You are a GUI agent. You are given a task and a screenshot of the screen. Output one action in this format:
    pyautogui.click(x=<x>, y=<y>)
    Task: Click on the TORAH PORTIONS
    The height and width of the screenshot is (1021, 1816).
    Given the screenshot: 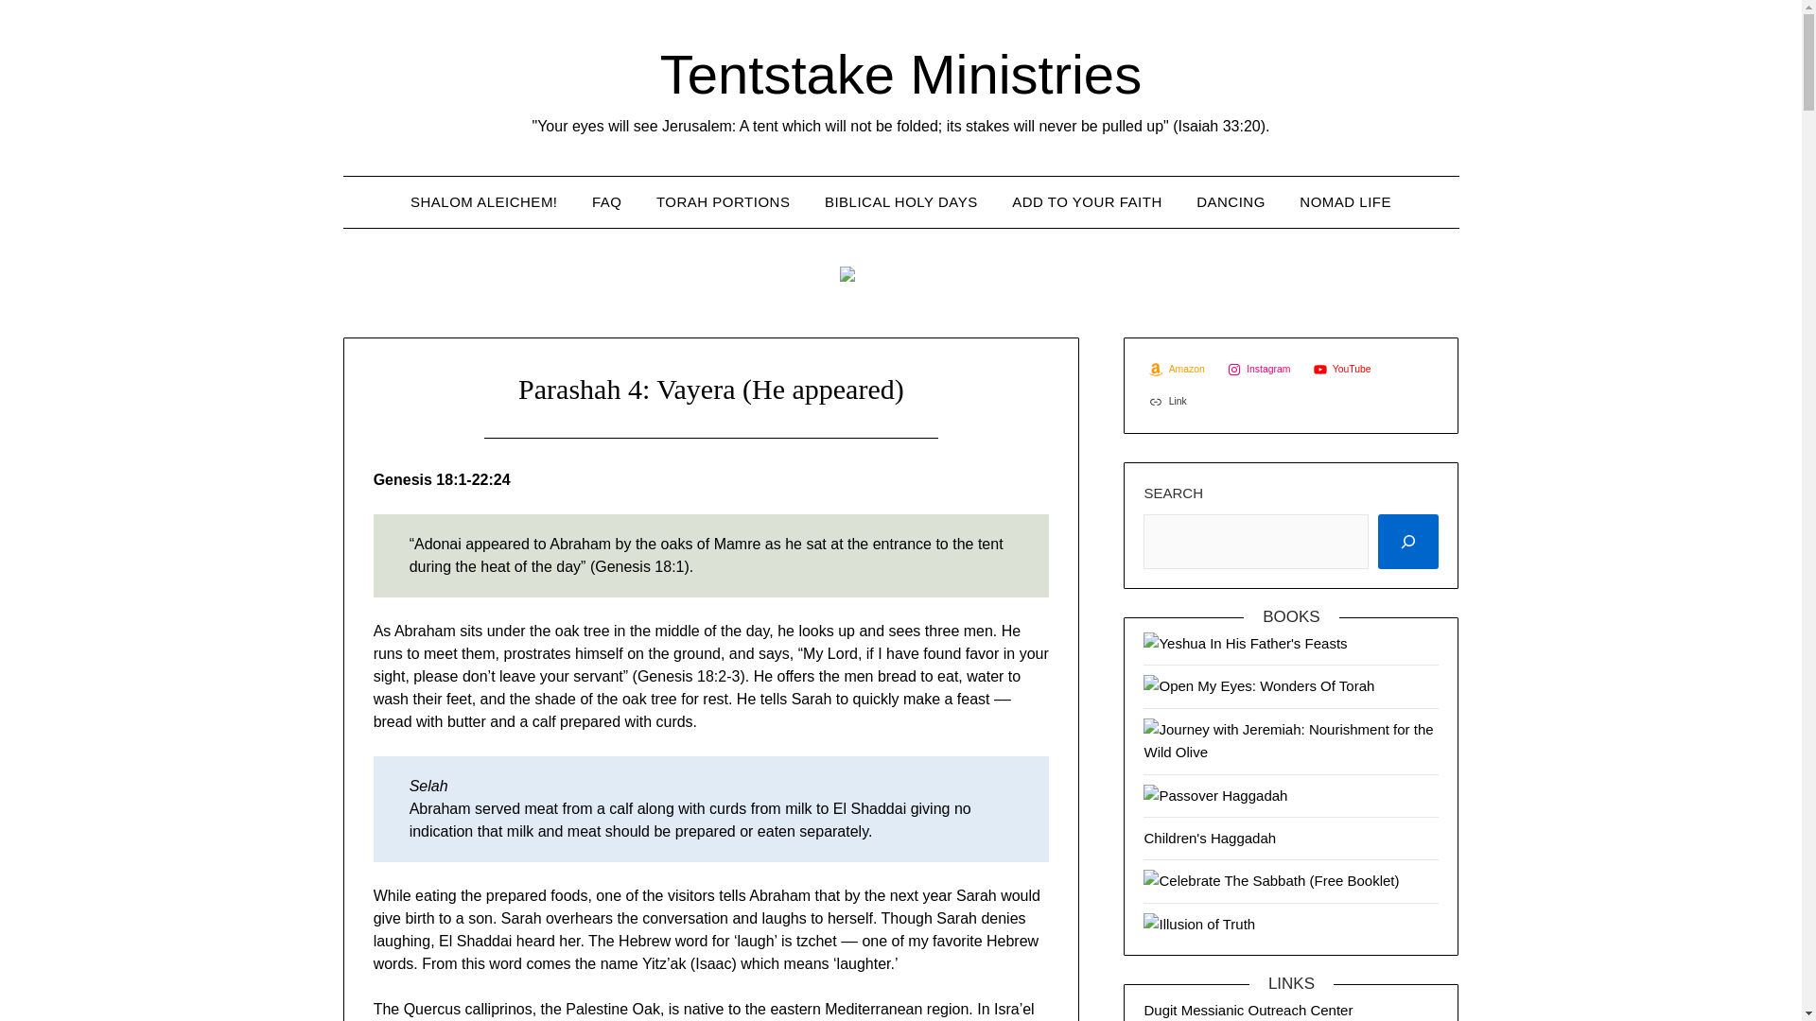 What is the action you would take?
    pyautogui.click(x=723, y=201)
    